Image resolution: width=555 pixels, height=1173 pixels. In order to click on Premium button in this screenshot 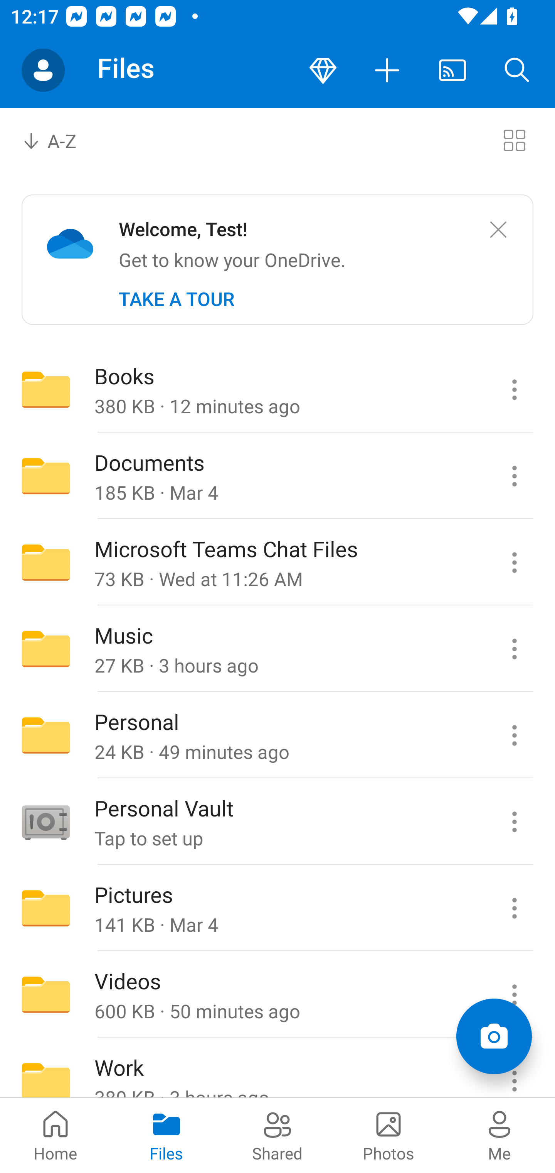, I will do `click(323, 70)`.